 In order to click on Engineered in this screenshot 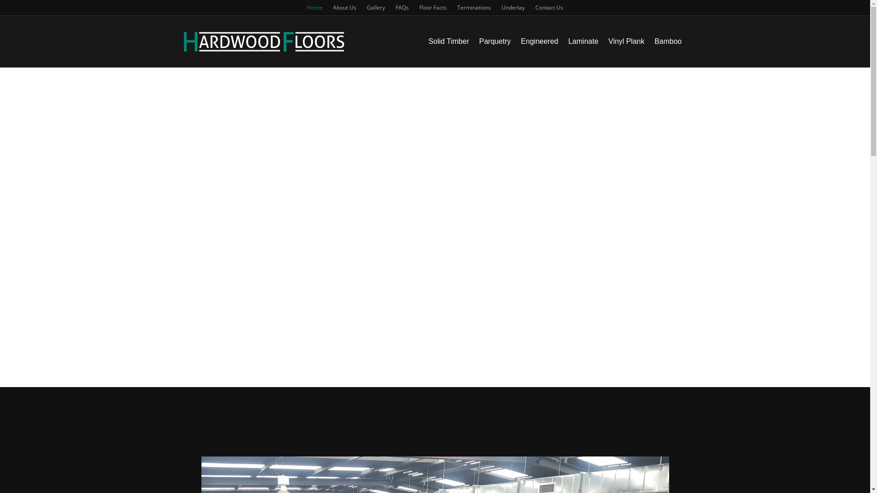, I will do `click(539, 42)`.